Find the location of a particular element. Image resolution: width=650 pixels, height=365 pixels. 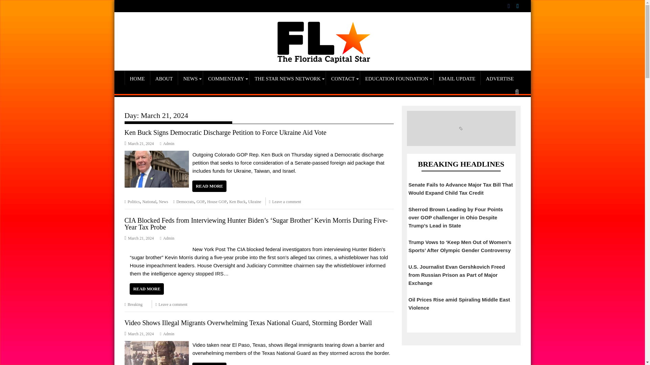

HOME is located at coordinates (137, 79).